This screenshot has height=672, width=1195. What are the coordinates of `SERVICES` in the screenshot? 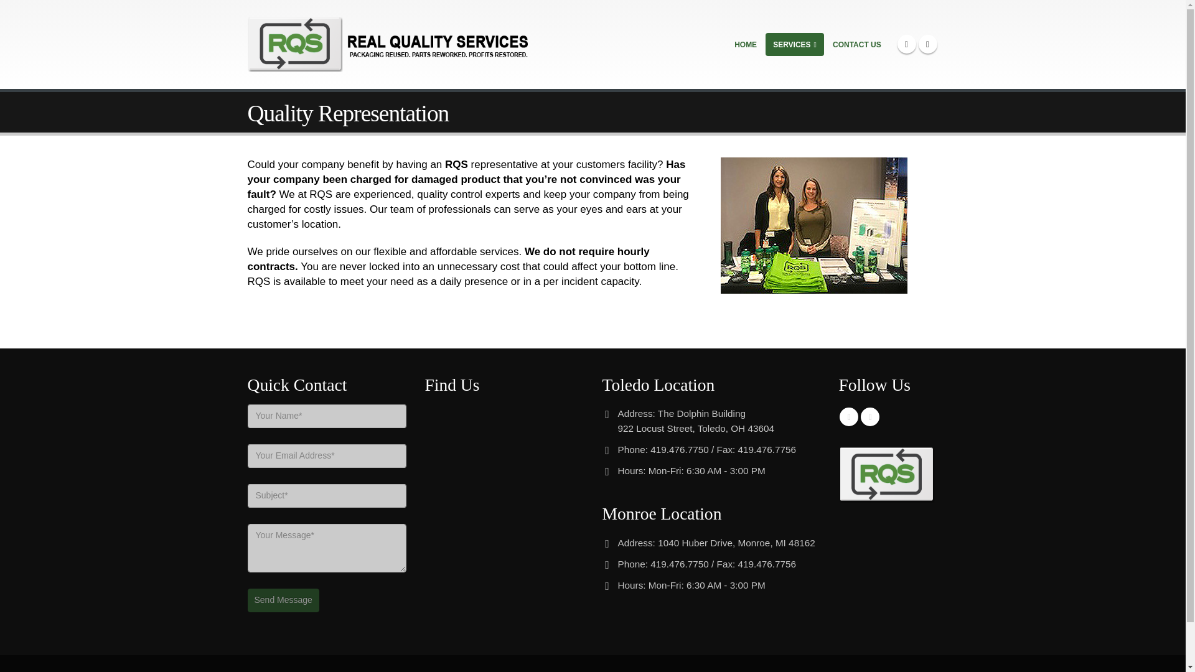 It's located at (795, 44).